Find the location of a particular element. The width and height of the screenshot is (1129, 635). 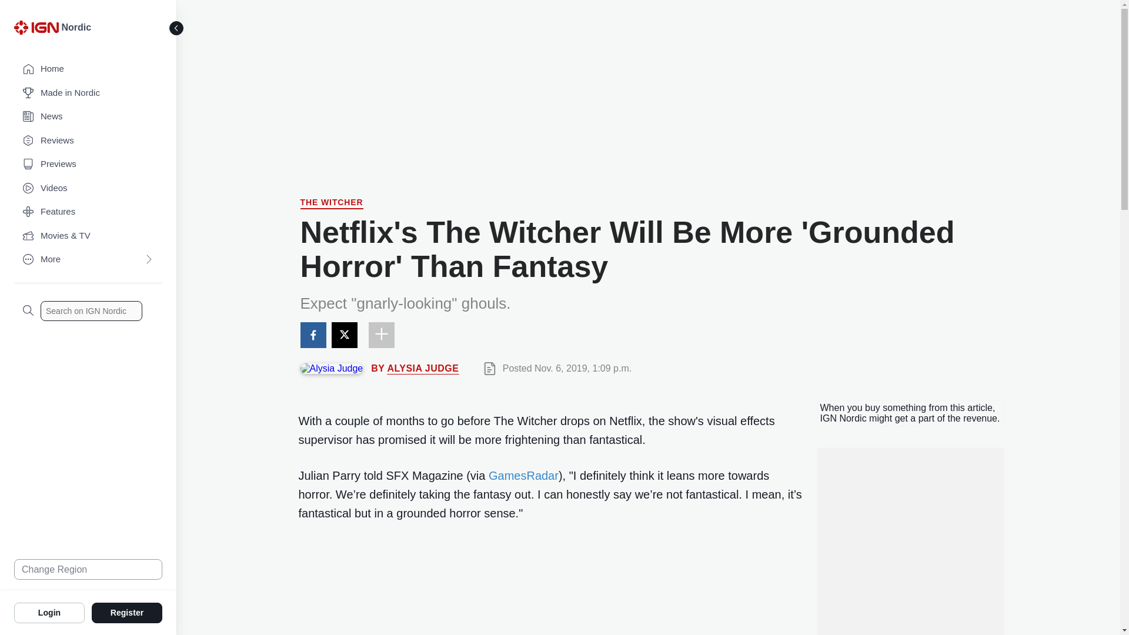

Toggle Sidebar is located at coordinates (176, 28).